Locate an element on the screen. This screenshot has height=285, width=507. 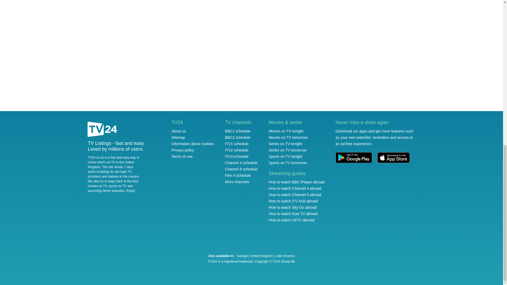
BBC1 schedule is located at coordinates (238, 131).